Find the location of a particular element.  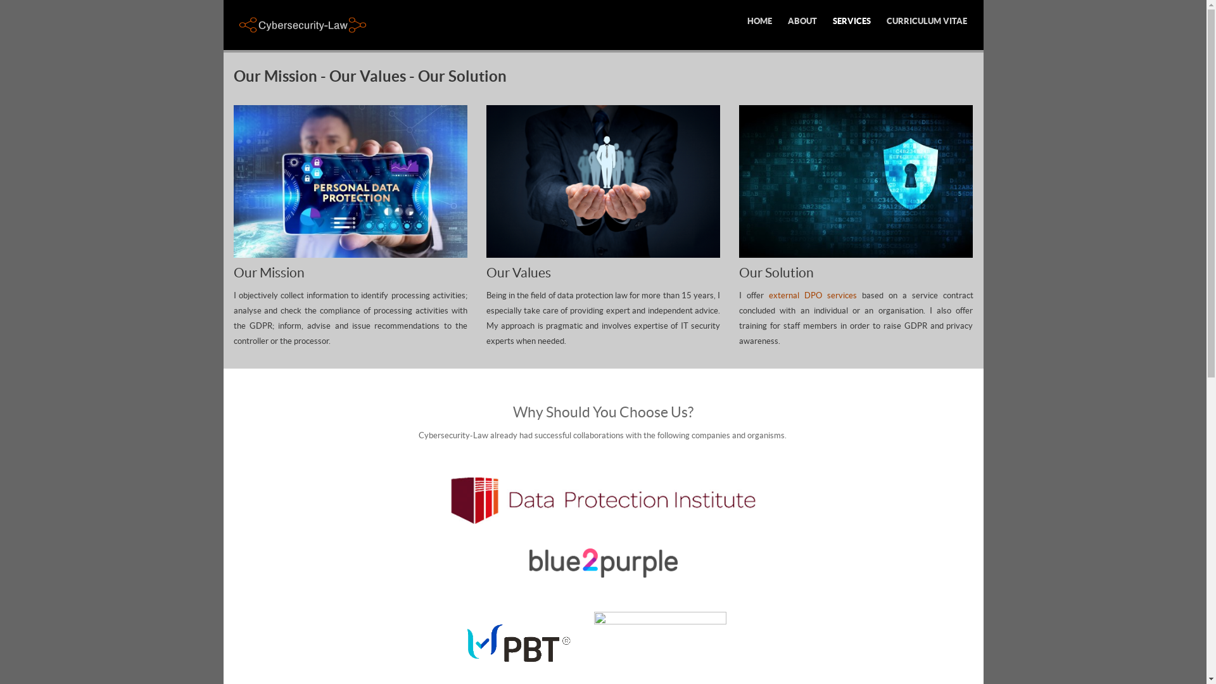

HOME is located at coordinates (760, 22).